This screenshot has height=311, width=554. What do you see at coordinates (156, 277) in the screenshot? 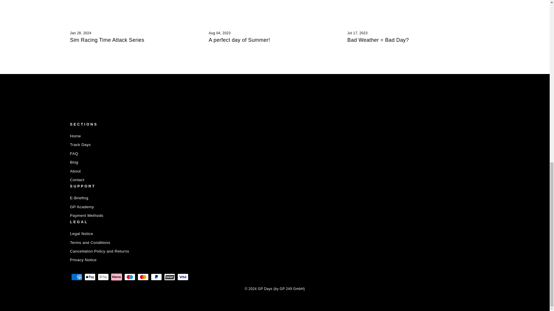
I see `PayPal` at bounding box center [156, 277].